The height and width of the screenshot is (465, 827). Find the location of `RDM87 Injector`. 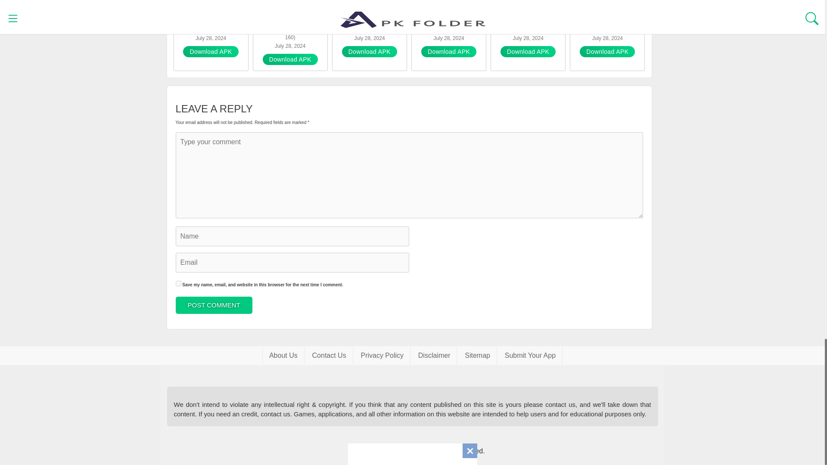

RDM87 Injector is located at coordinates (607, 19).